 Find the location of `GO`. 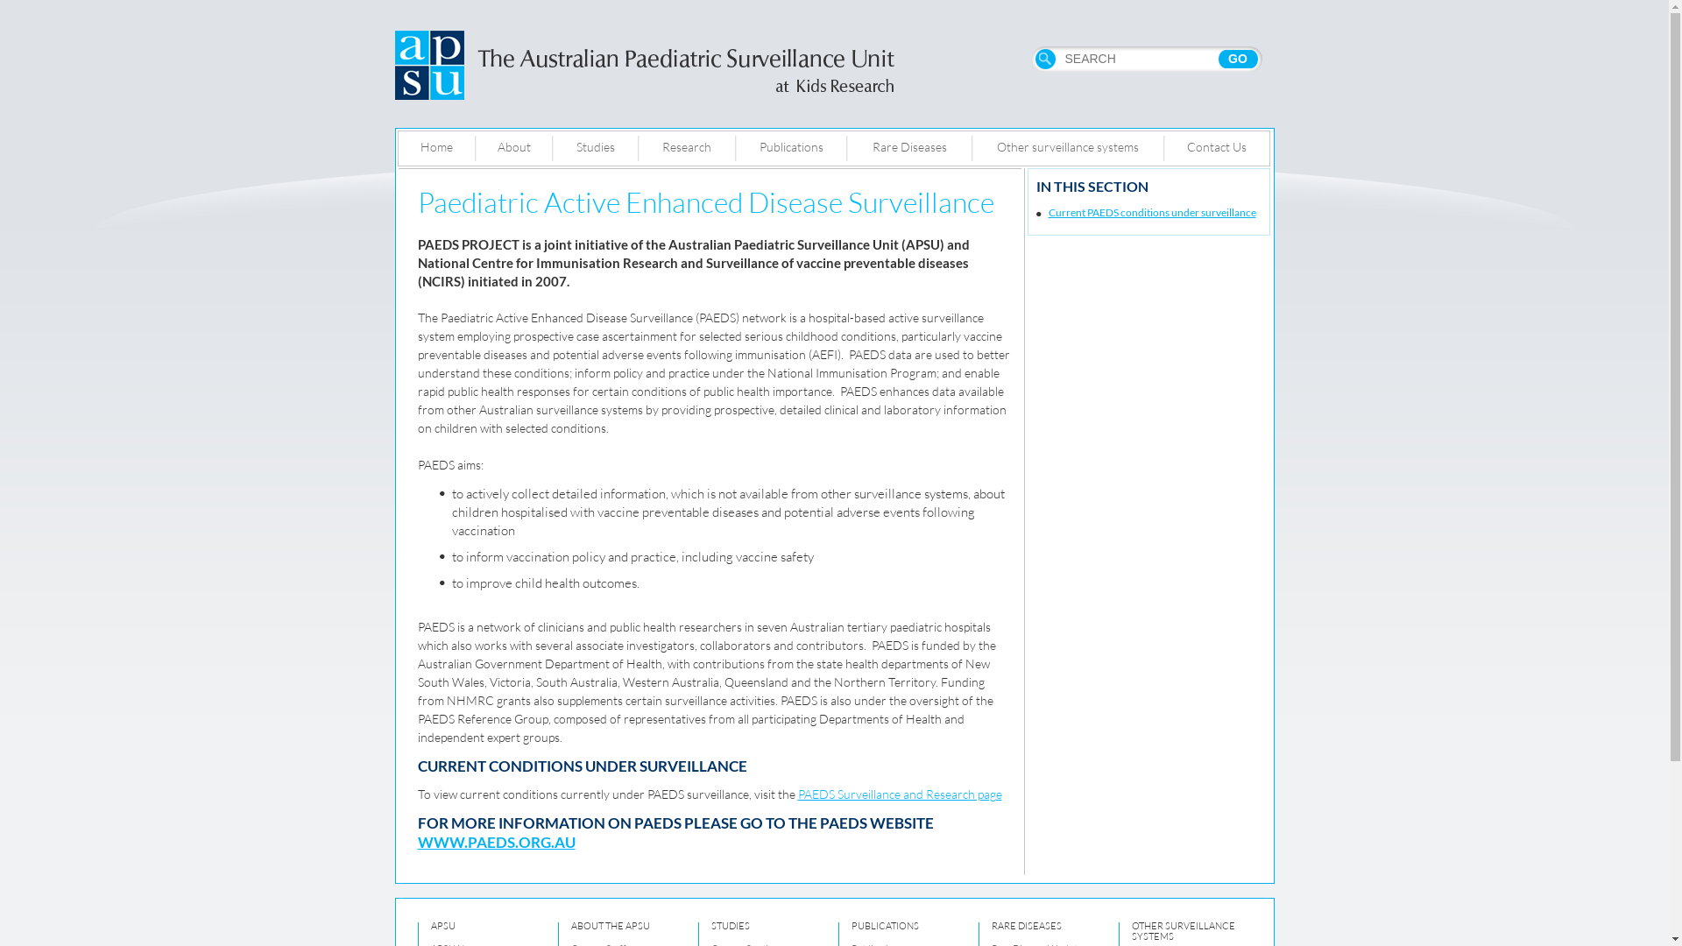

GO is located at coordinates (1237, 59).